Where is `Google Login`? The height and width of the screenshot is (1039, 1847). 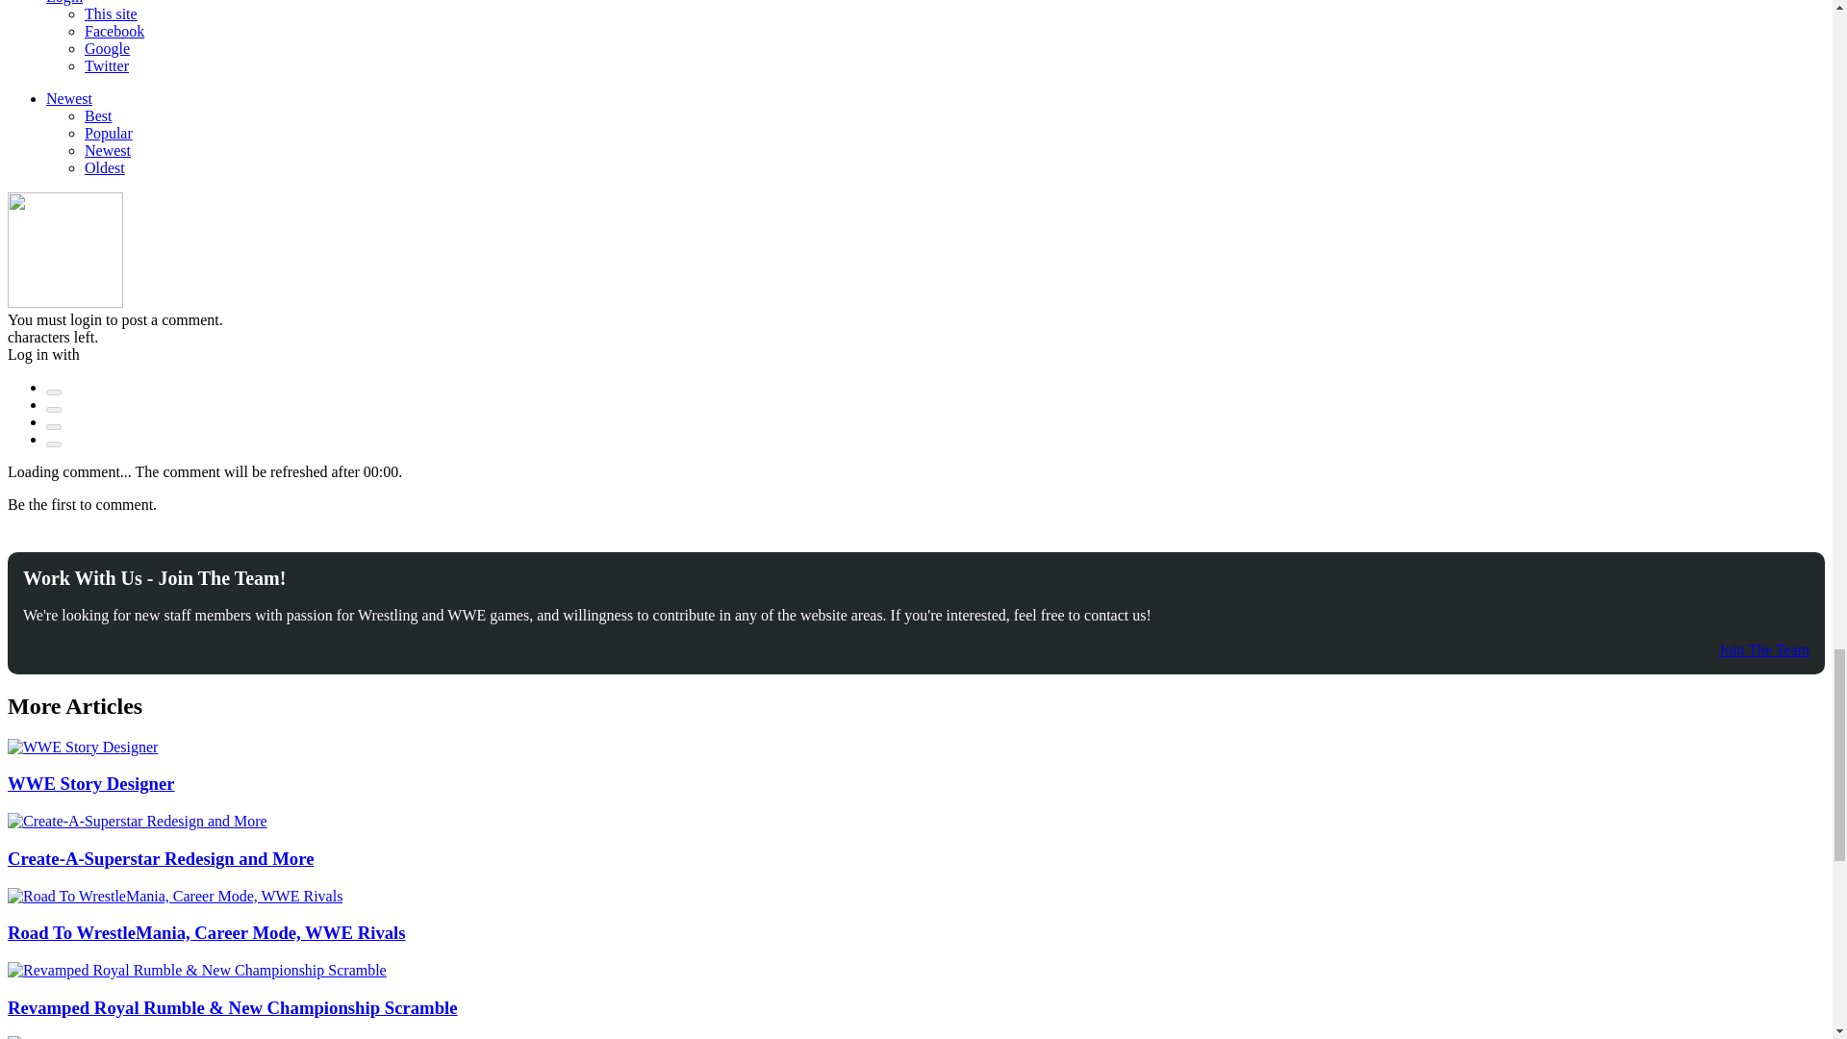
Google Login is located at coordinates (54, 444).